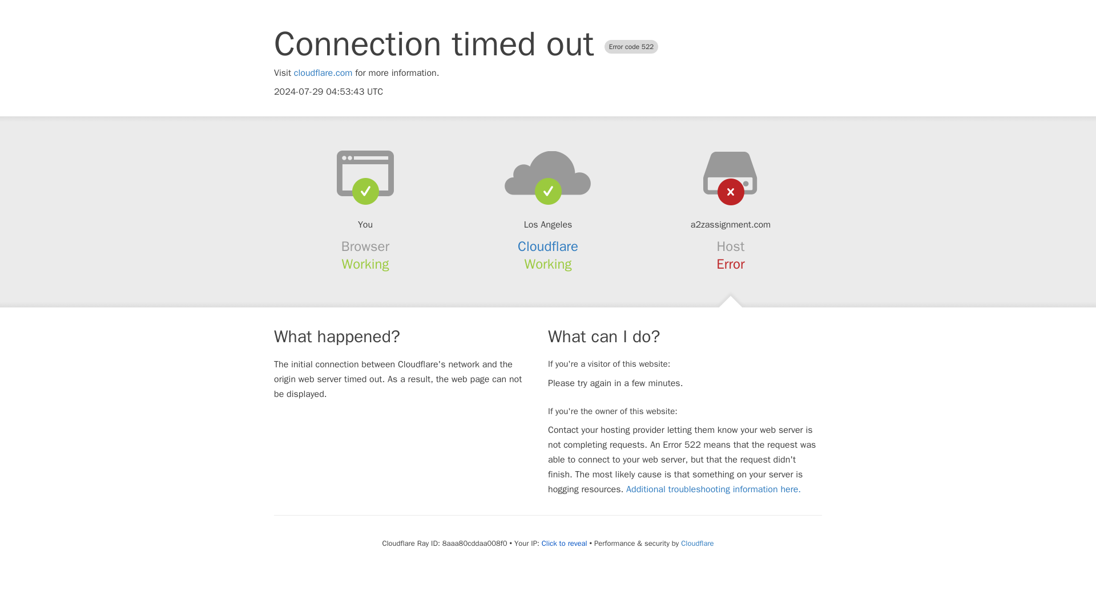 The image size is (1096, 616). What do you see at coordinates (548, 246) in the screenshot?
I see `Cloudflare` at bounding box center [548, 246].